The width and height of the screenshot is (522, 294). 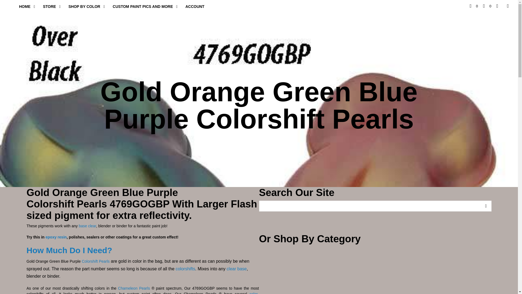 What do you see at coordinates (49, 7) in the screenshot?
I see `STORE` at bounding box center [49, 7].